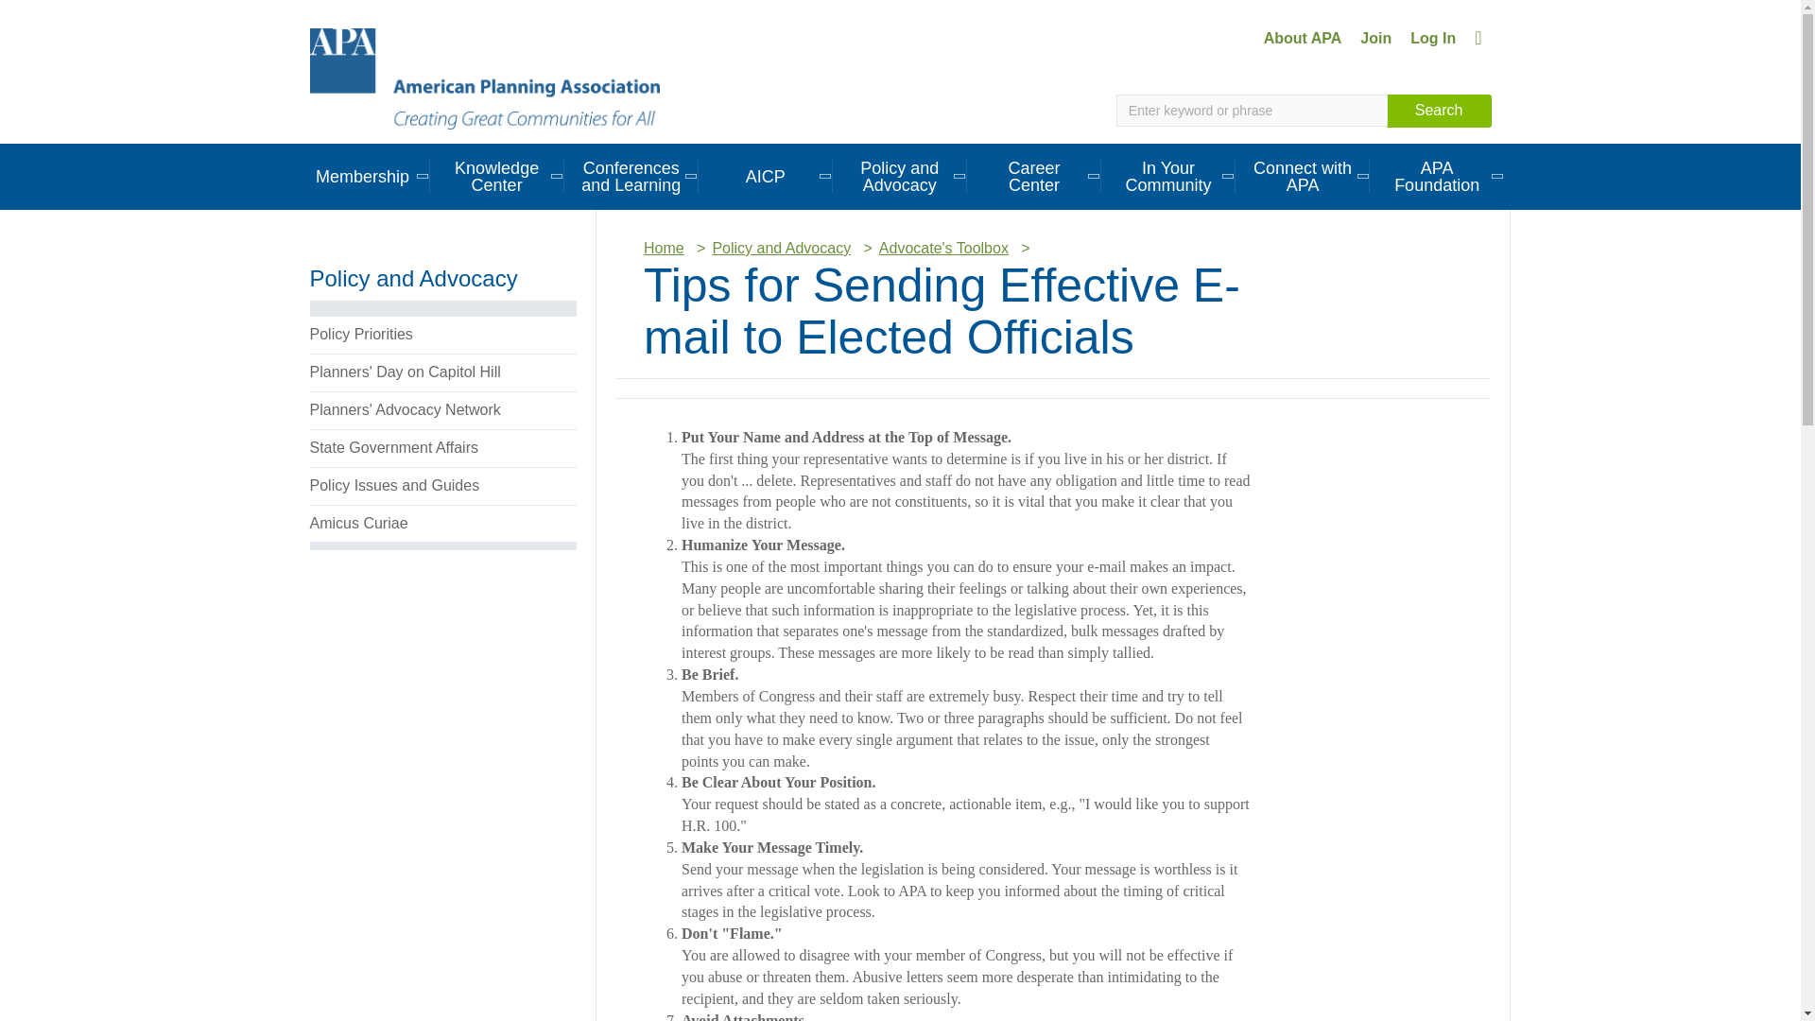 This screenshot has width=1815, height=1021. Describe the element at coordinates (1168, 176) in the screenshot. I see `In Your Community` at that location.